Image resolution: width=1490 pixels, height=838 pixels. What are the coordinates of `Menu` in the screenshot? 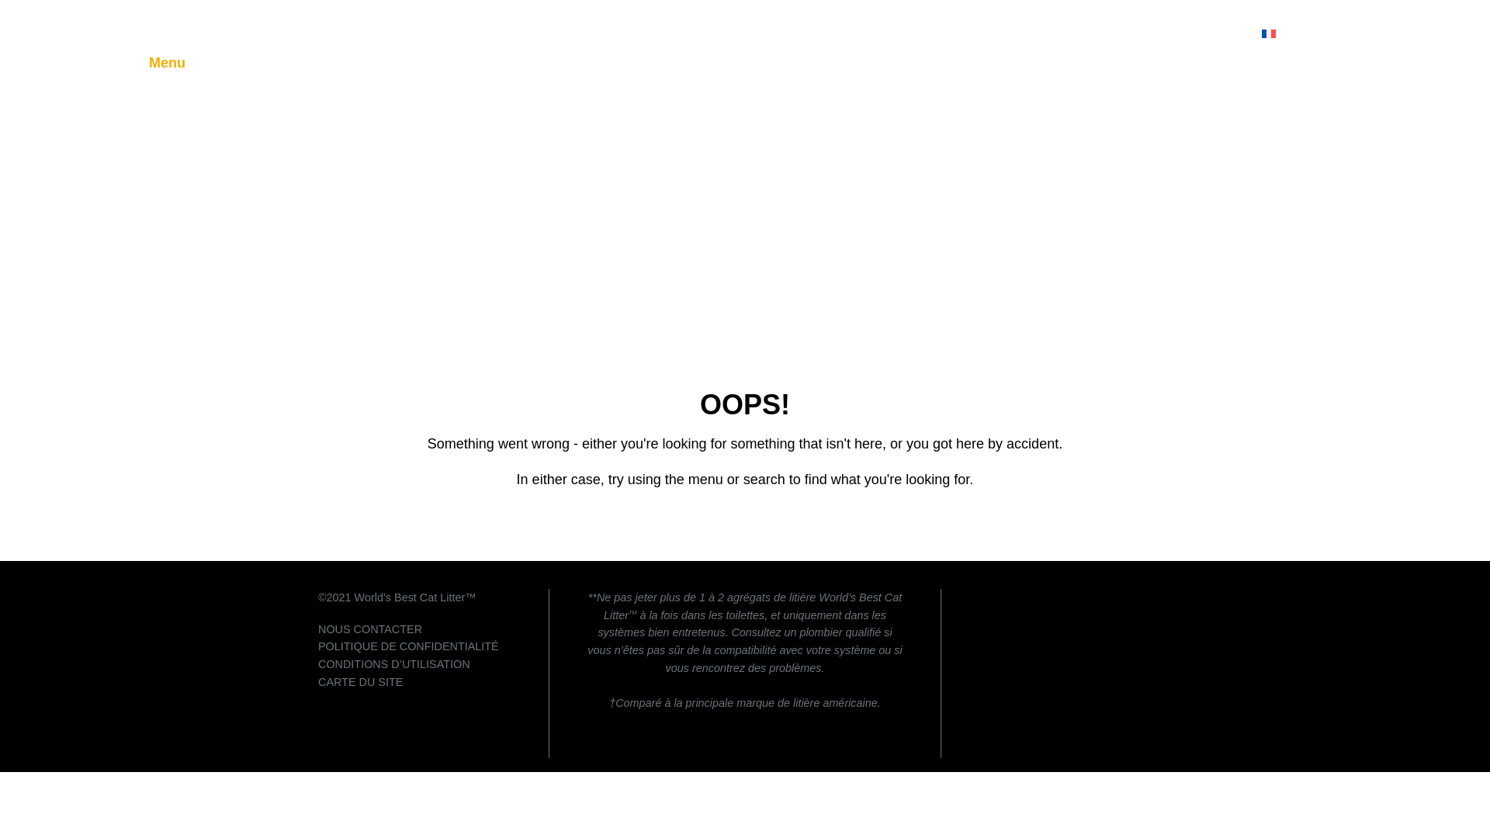 It's located at (167, 62).